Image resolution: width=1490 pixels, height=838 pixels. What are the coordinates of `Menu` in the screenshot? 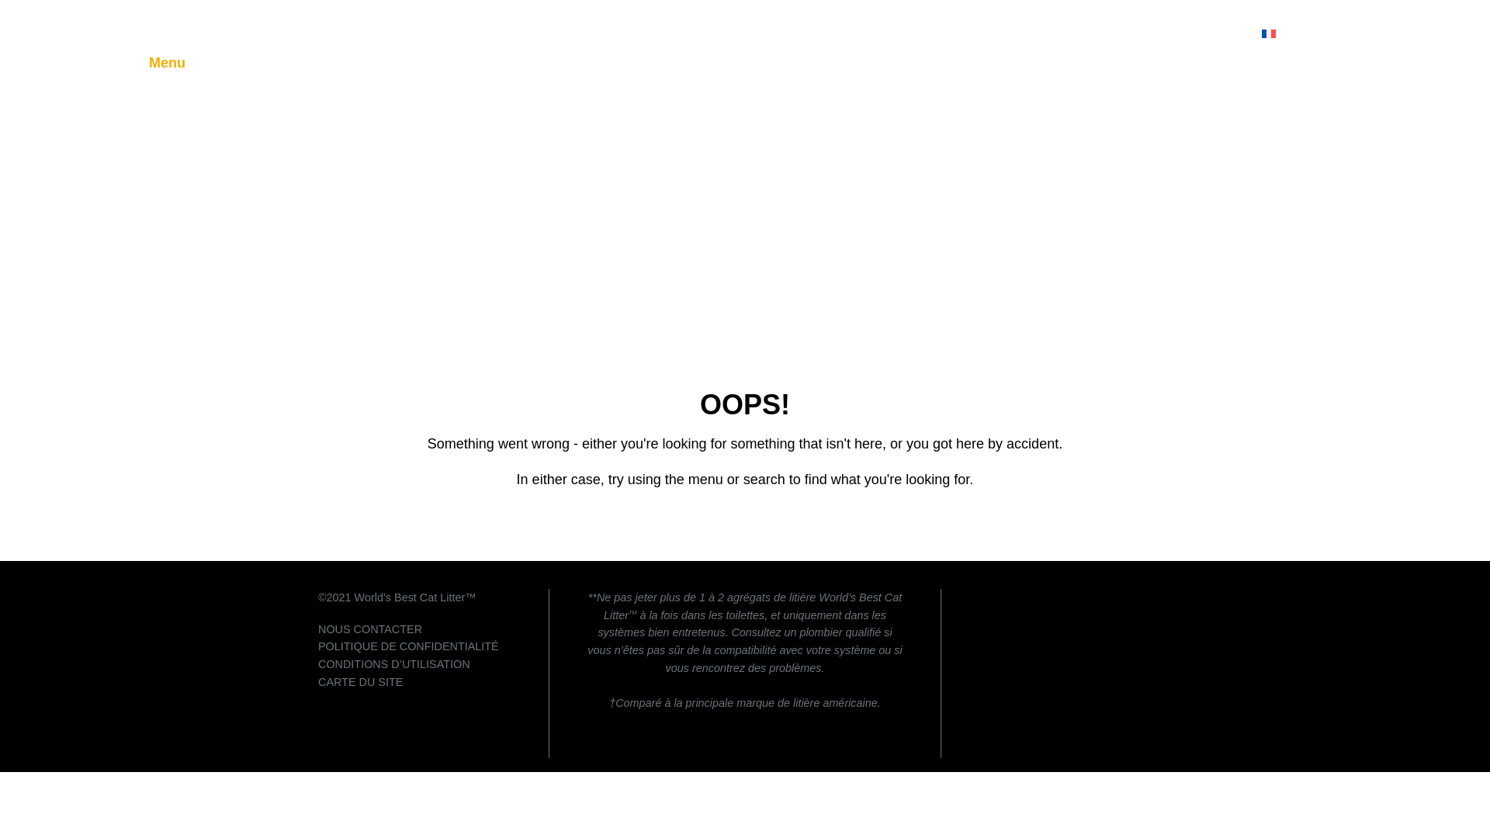 It's located at (167, 62).